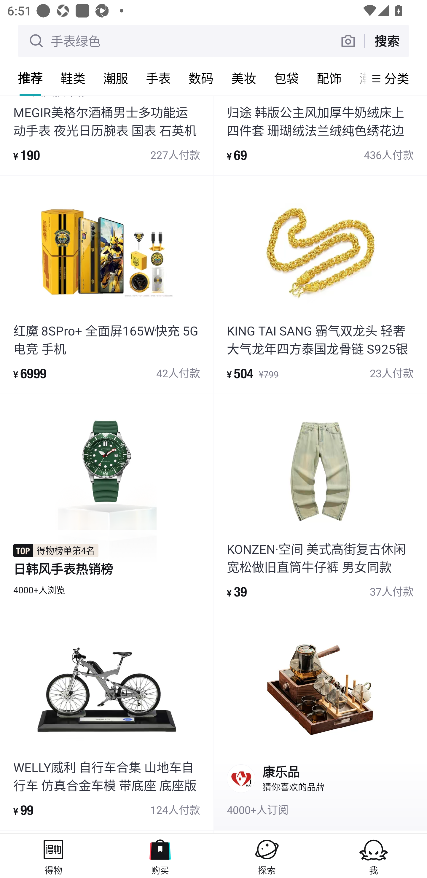  Describe the element at coordinates (244, 78) in the screenshot. I see `美妆` at that location.